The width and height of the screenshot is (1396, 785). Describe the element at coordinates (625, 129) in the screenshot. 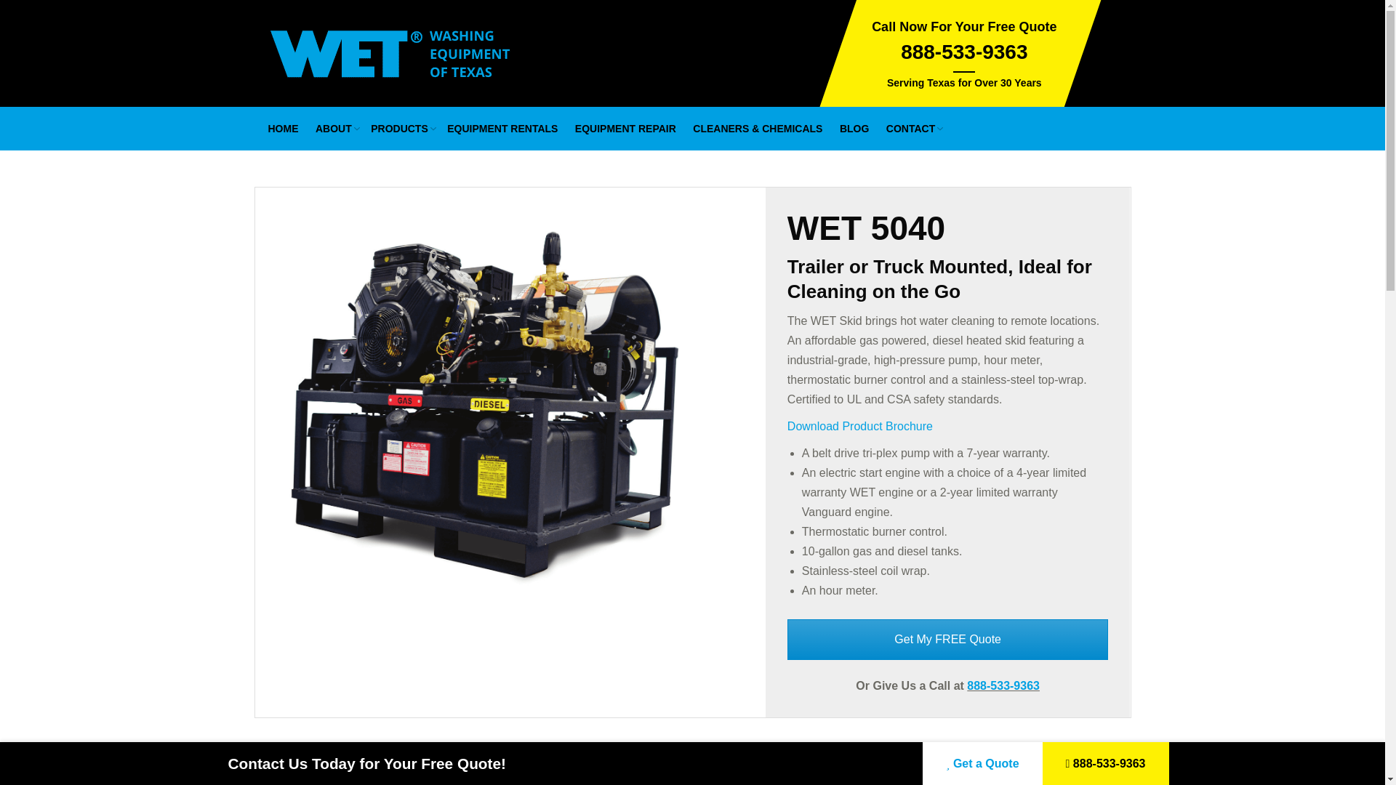

I see `EQUIPMENT REPAIR` at that location.